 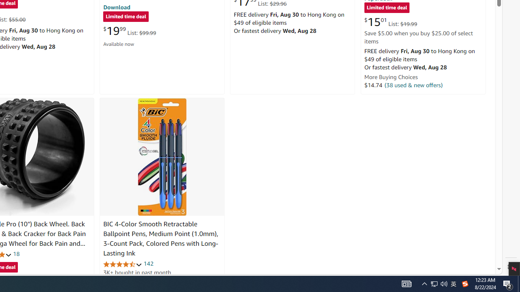 What do you see at coordinates (414, 85) in the screenshot?
I see `(38 used & new offers)` at bounding box center [414, 85].